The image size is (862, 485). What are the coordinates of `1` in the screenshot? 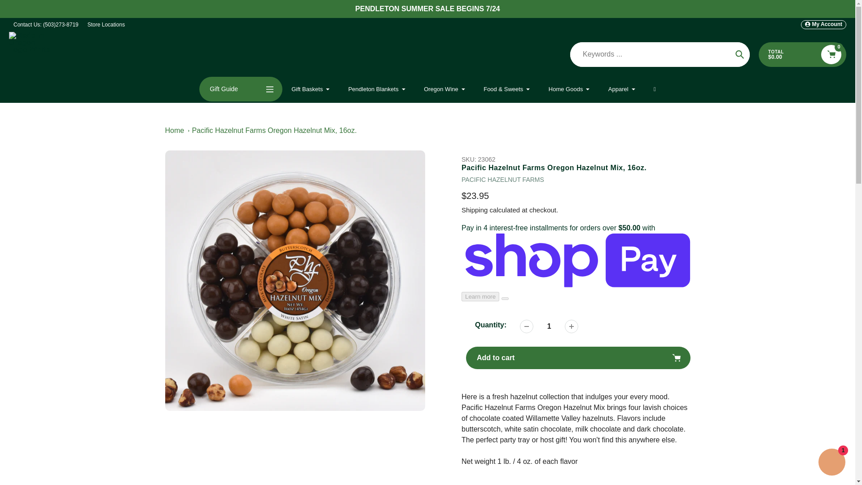 It's located at (549, 326).